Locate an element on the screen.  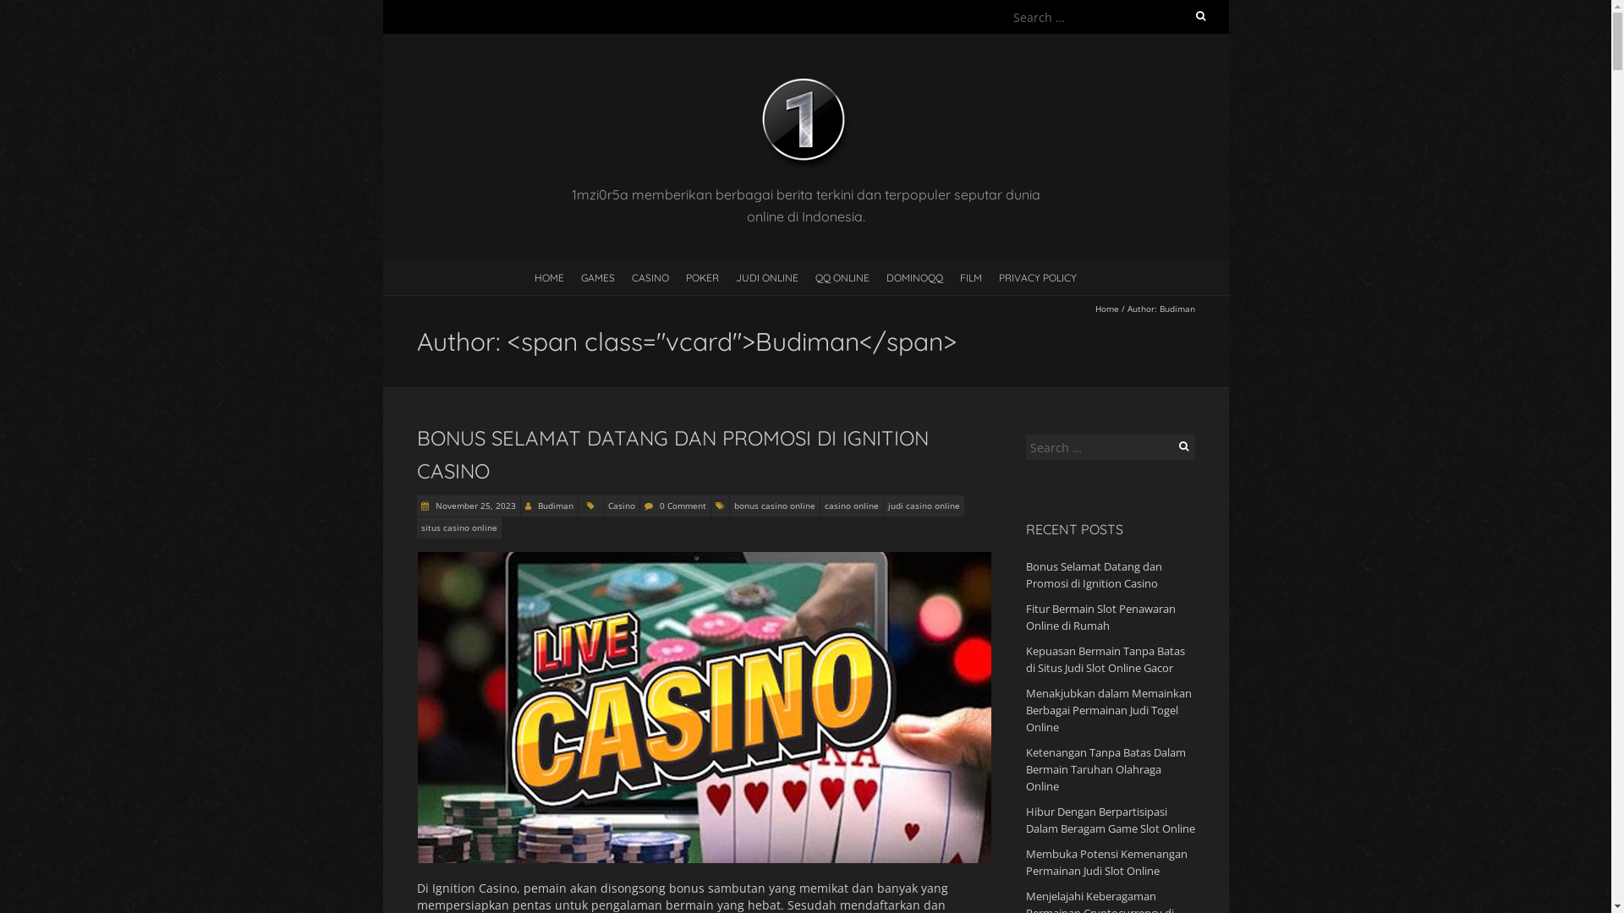
BONUS SELAMAT DATANG DAN PROMOSI DI IGNITION CASINO is located at coordinates (672, 454).